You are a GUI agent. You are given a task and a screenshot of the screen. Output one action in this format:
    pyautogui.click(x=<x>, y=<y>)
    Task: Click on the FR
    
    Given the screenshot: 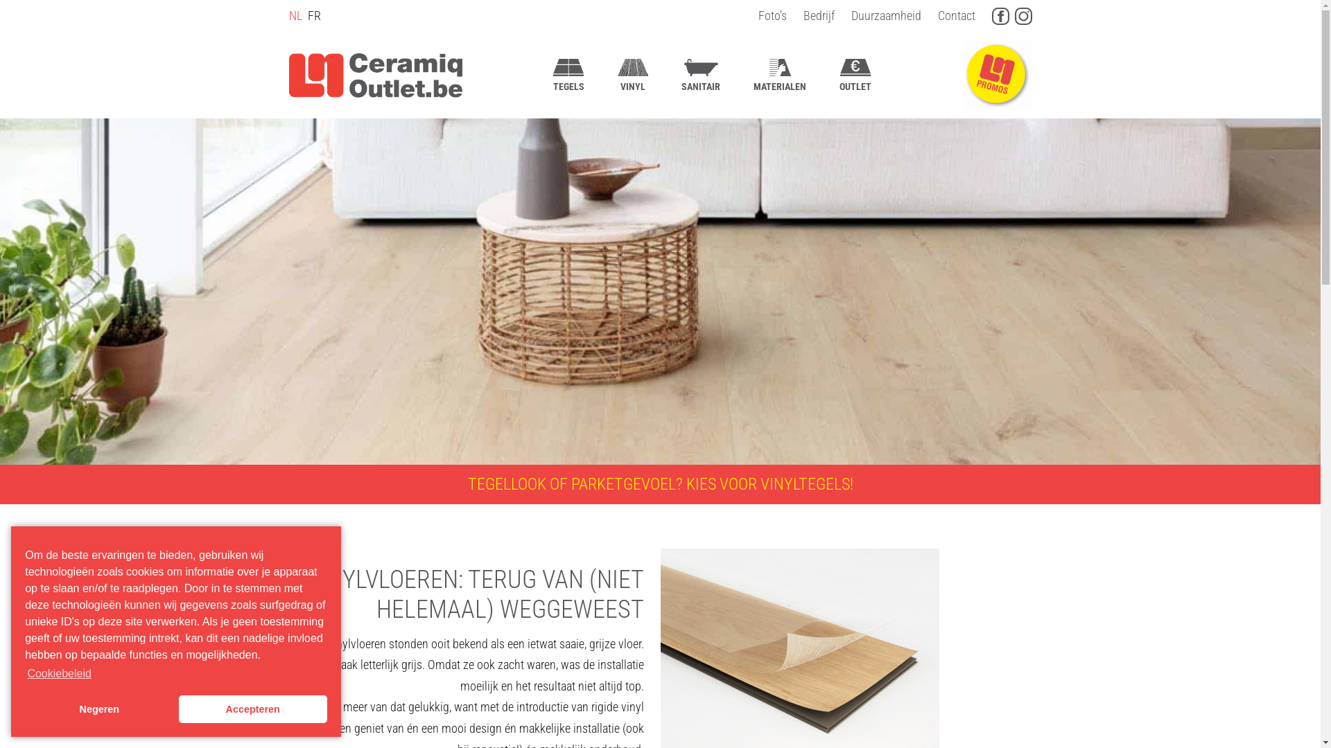 What is the action you would take?
    pyautogui.click(x=315, y=16)
    